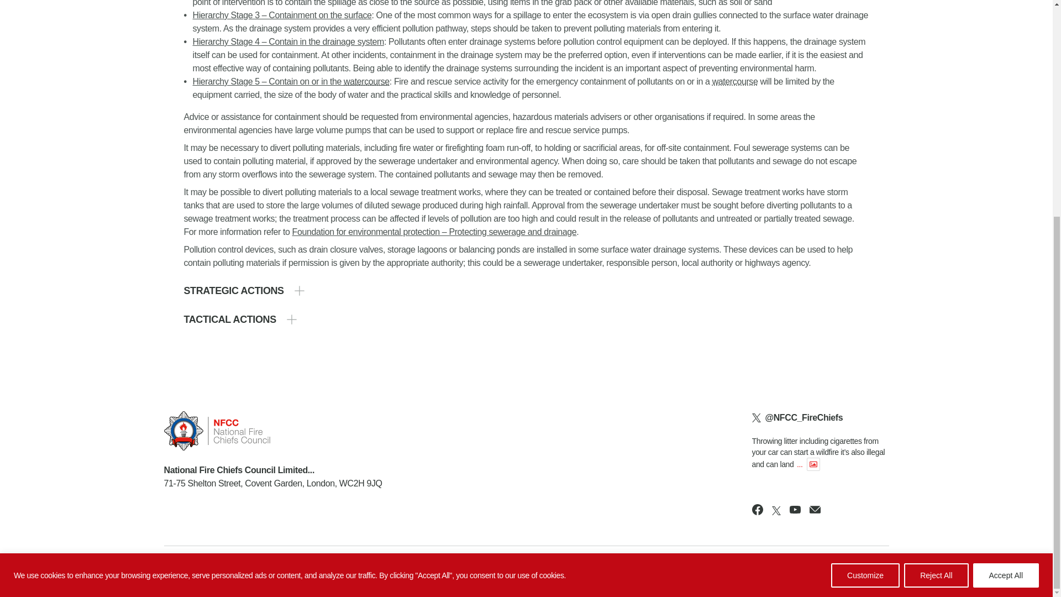  I want to click on Clicking NFCC logo sends you to the home page, so click(272, 431).